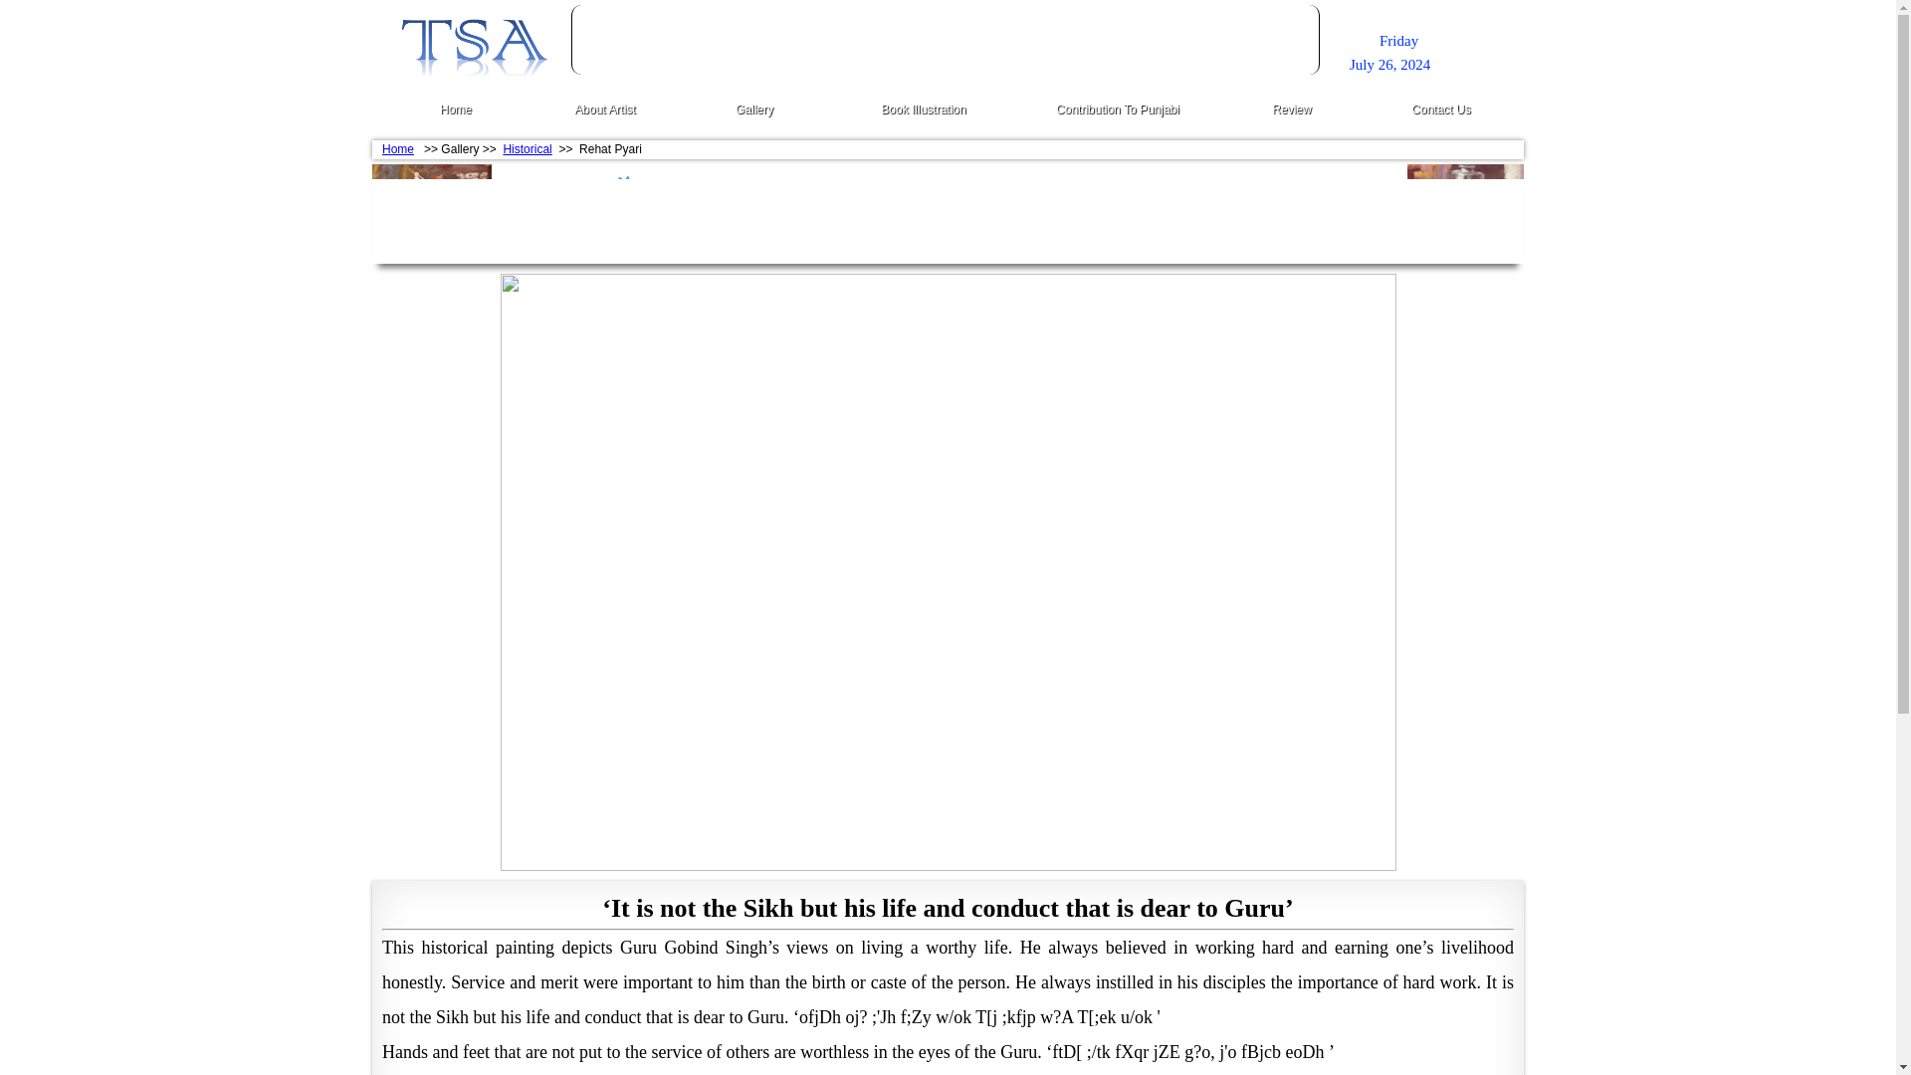 The image size is (1911, 1075). I want to click on About Artist, so click(605, 106).